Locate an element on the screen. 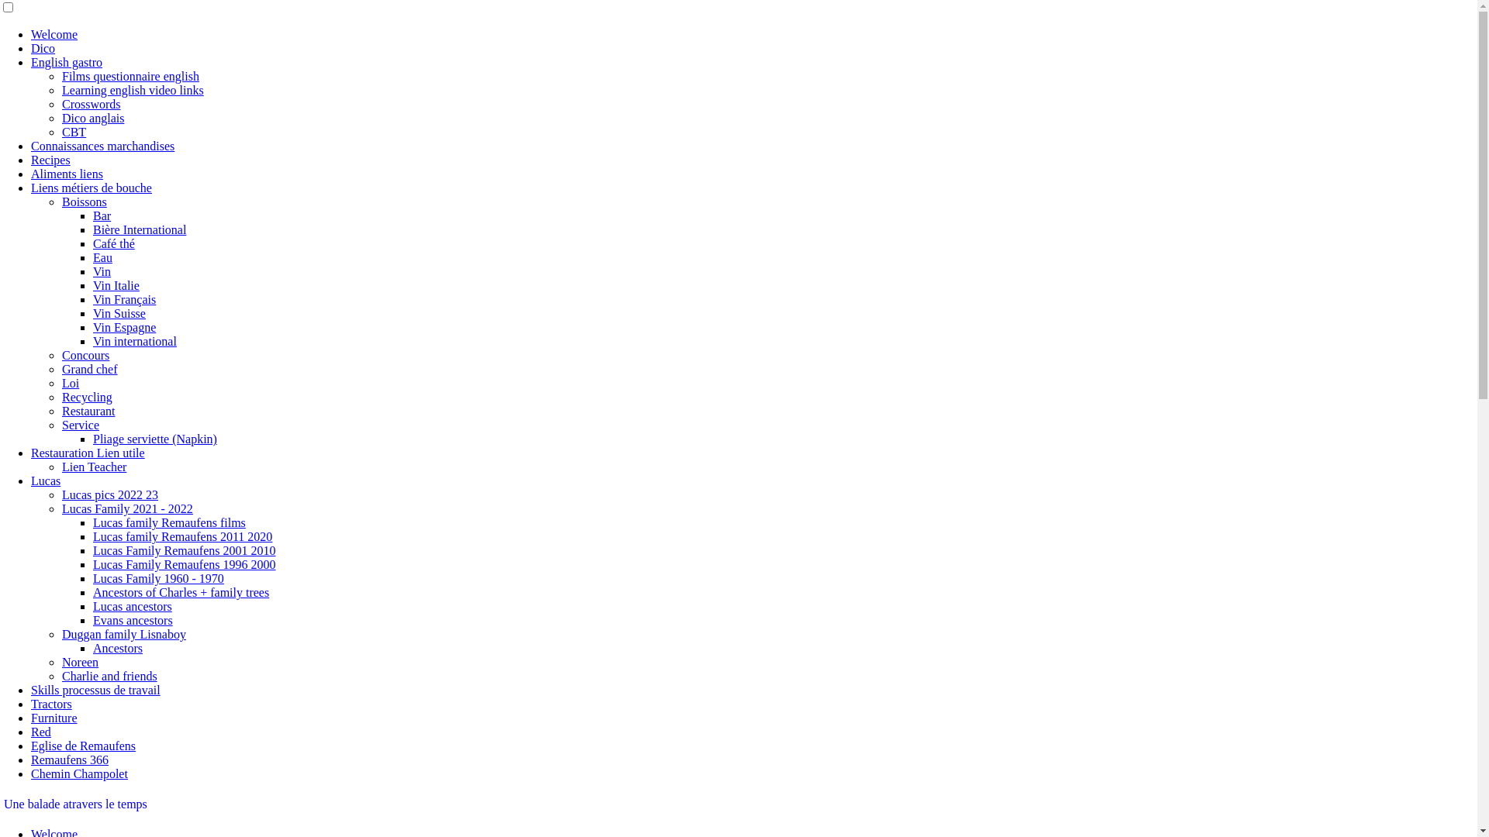 This screenshot has height=837, width=1489. Lucas pics 2022 23 is located at coordinates (110, 494).